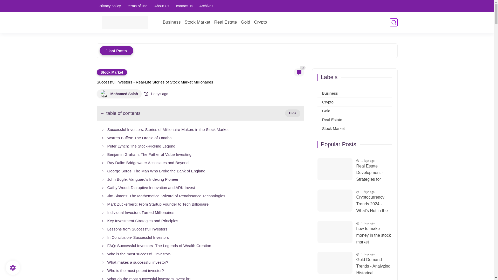 This screenshot has width=498, height=280. Describe the element at coordinates (159, 245) in the screenshot. I see `FAQ: Successful Investors- The Legends of Wealth Creation` at that location.